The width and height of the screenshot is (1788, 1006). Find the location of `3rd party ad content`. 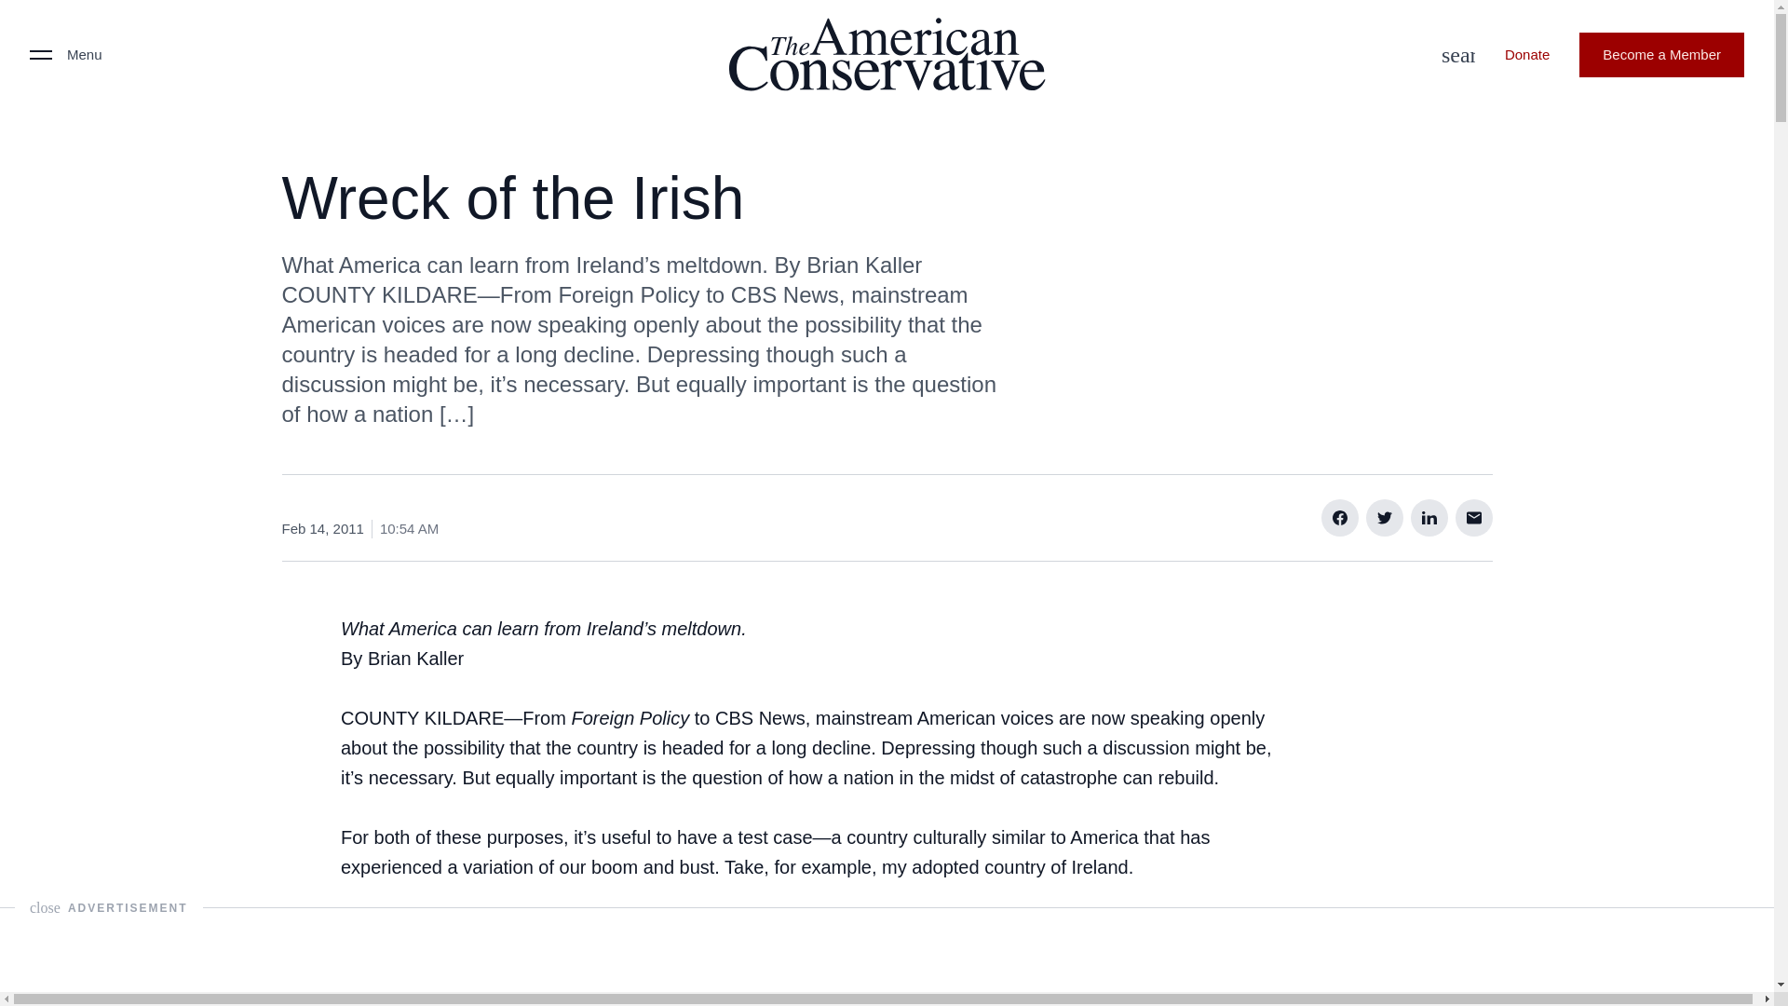

3rd party ad content is located at coordinates (886, 950).